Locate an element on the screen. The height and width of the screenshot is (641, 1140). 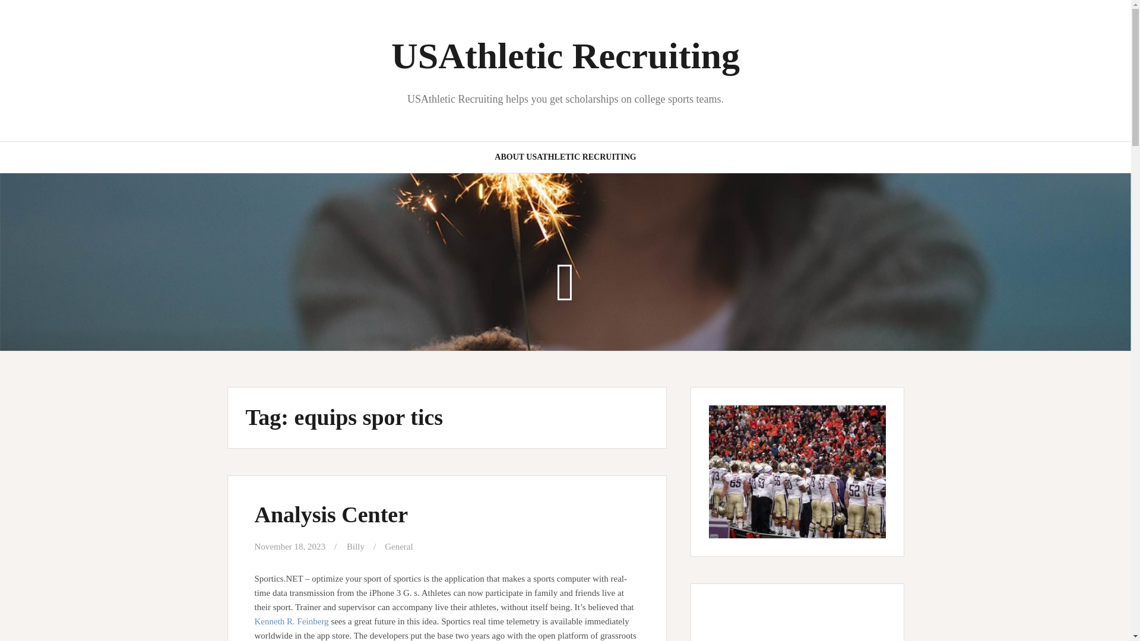
ABOUT USATHLETIC RECRUITING is located at coordinates (565, 157).